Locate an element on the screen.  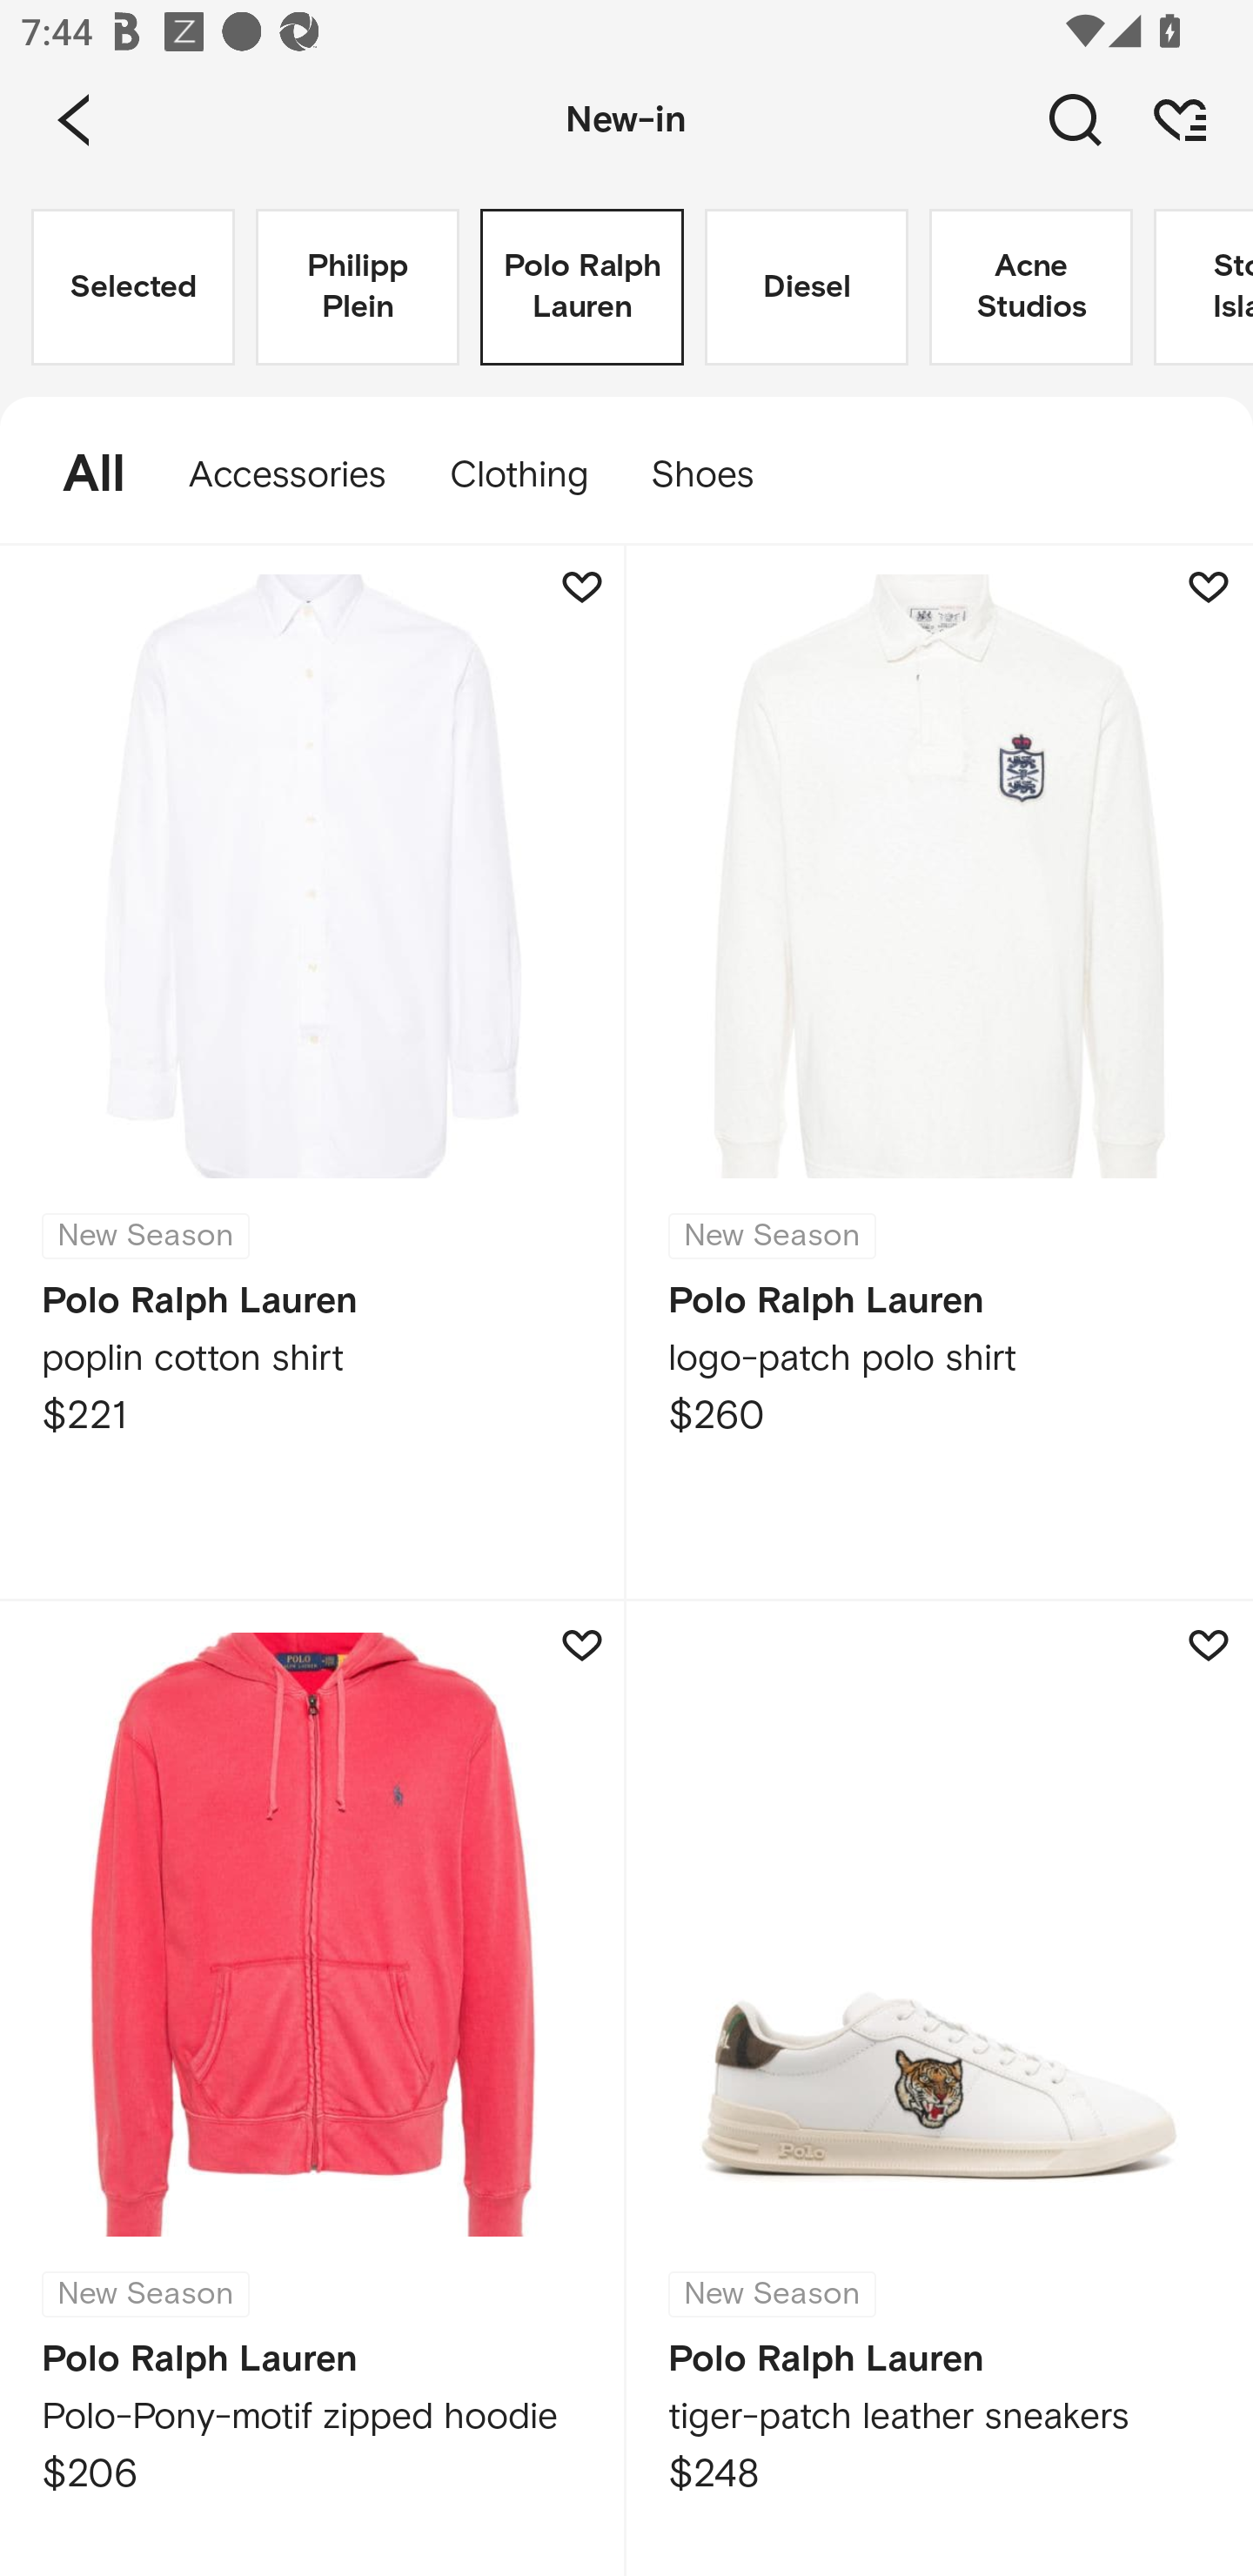
Acne Studios is located at coordinates (1030, 287).